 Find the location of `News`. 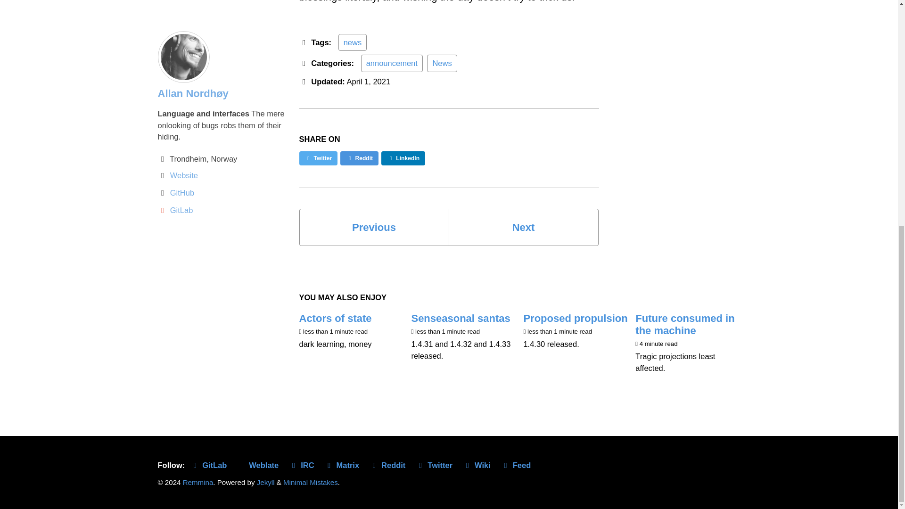

News is located at coordinates (442, 63).